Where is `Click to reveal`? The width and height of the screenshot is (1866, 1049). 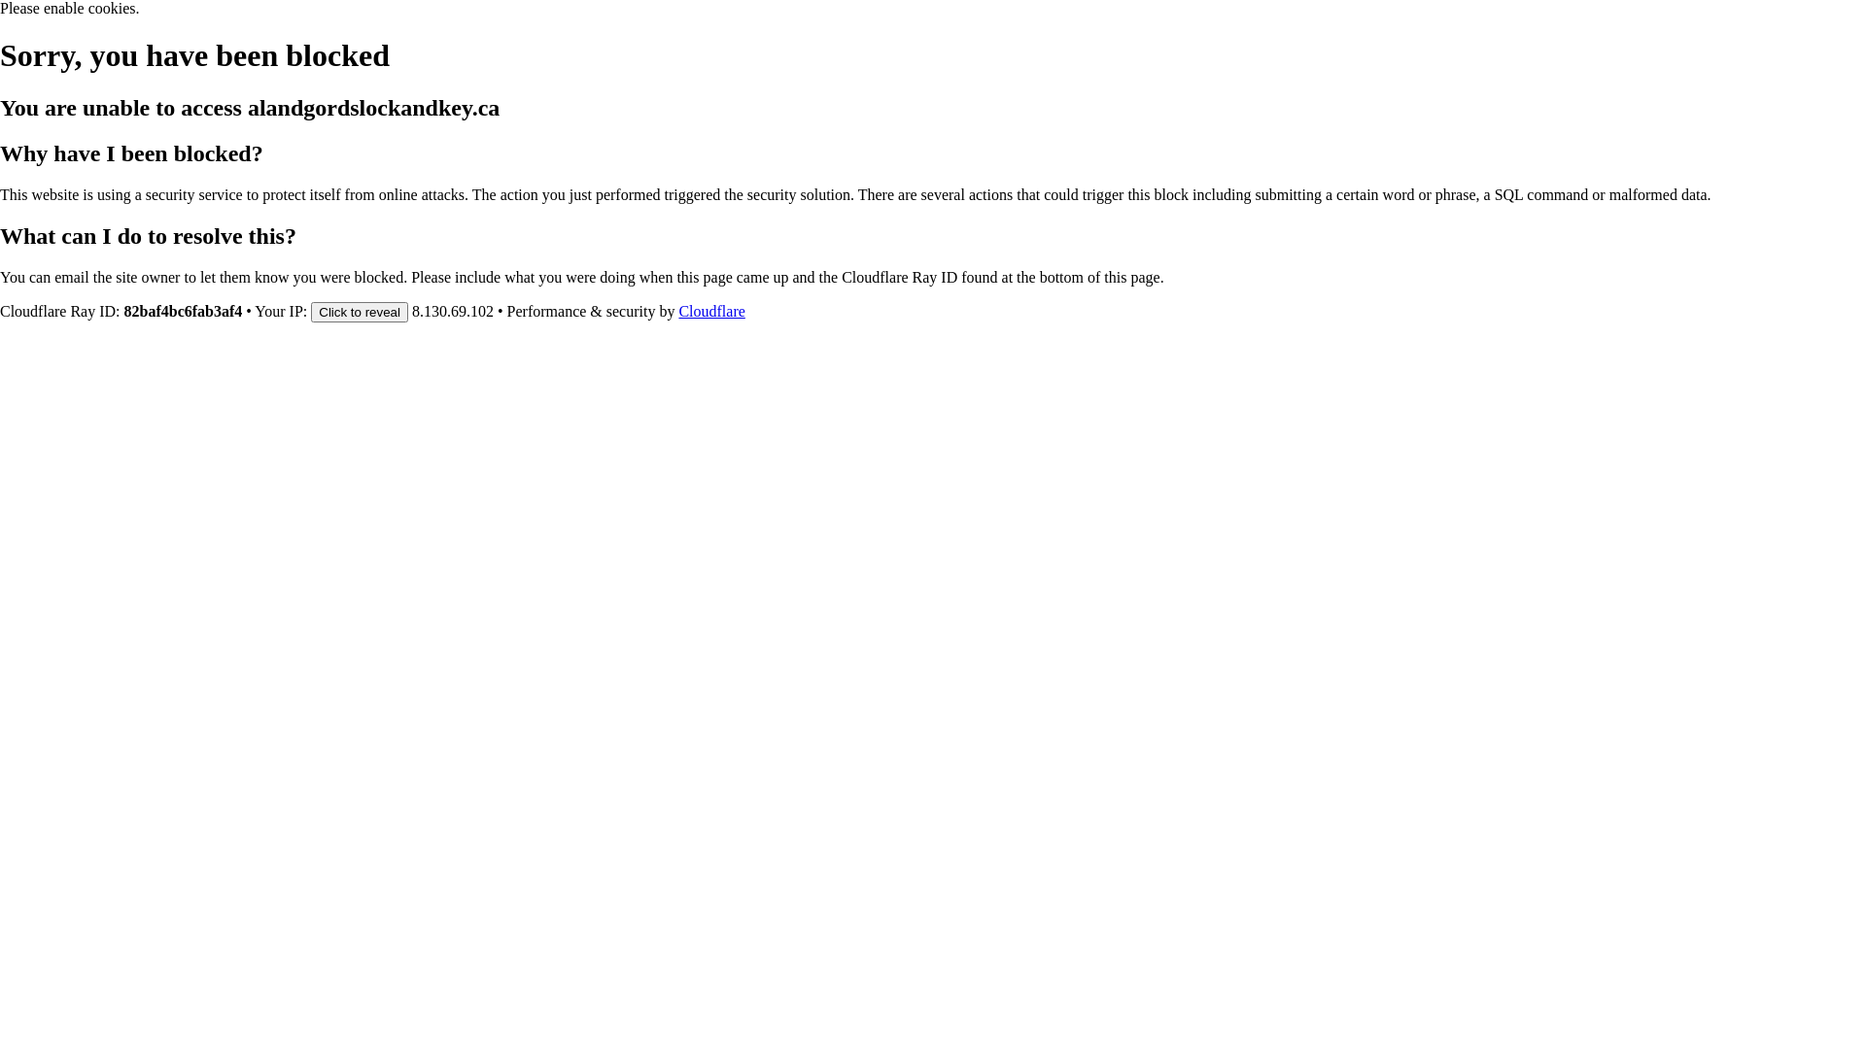
Click to reveal is located at coordinates (360, 311).